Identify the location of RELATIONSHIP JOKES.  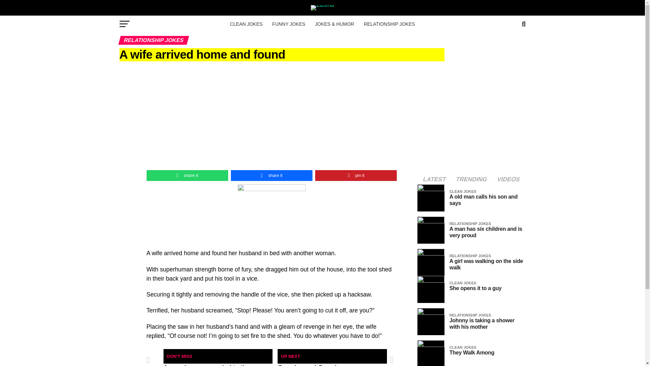
(389, 24).